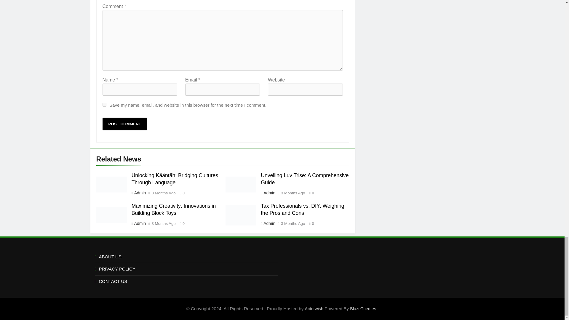 This screenshot has width=569, height=320. Describe the element at coordinates (104, 104) in the screenshot. I see `yes` at that location.